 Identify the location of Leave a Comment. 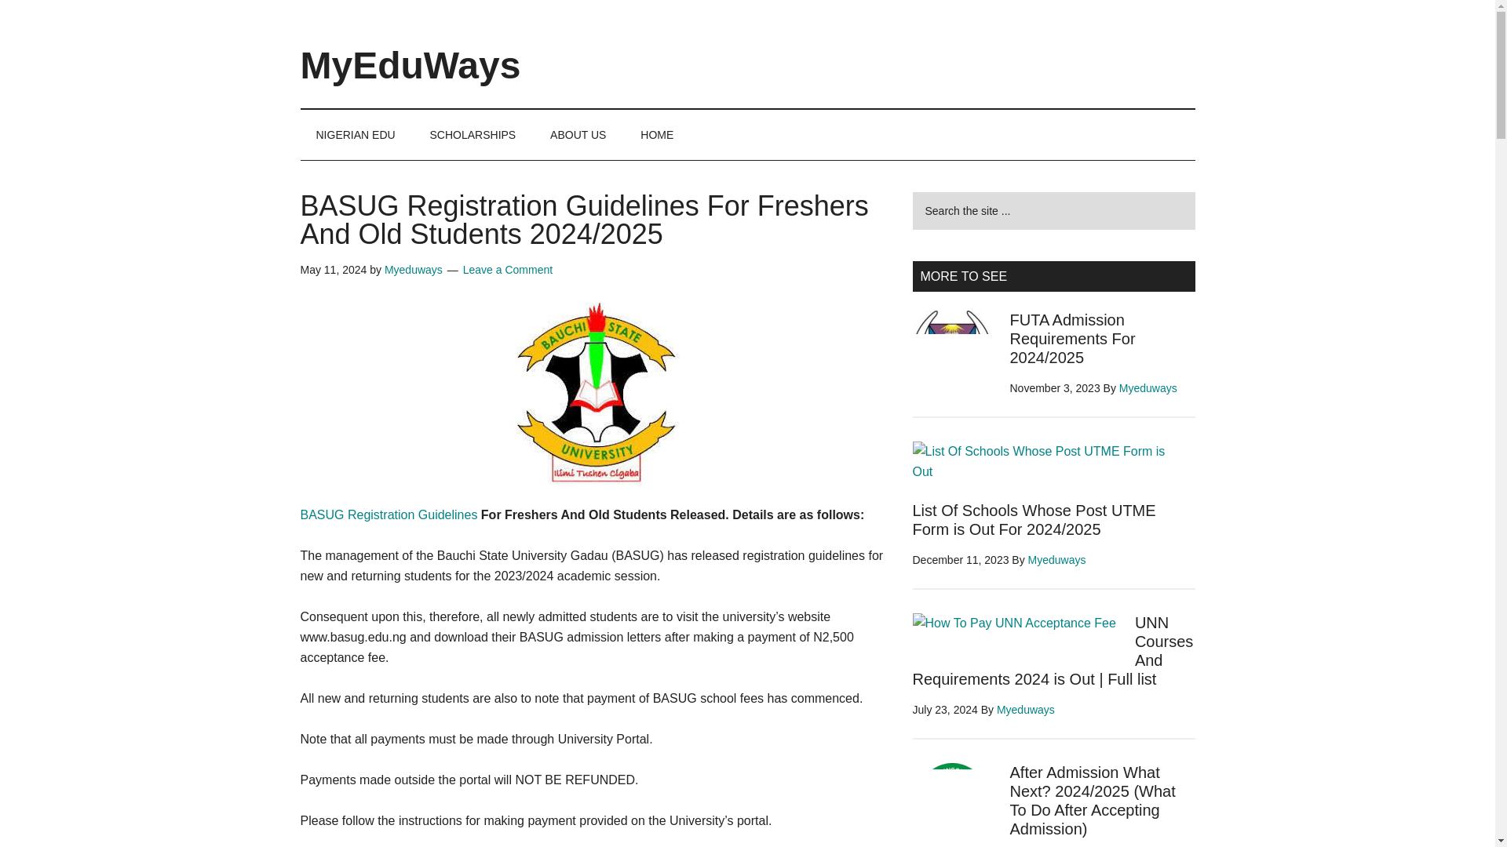
(507, 270).